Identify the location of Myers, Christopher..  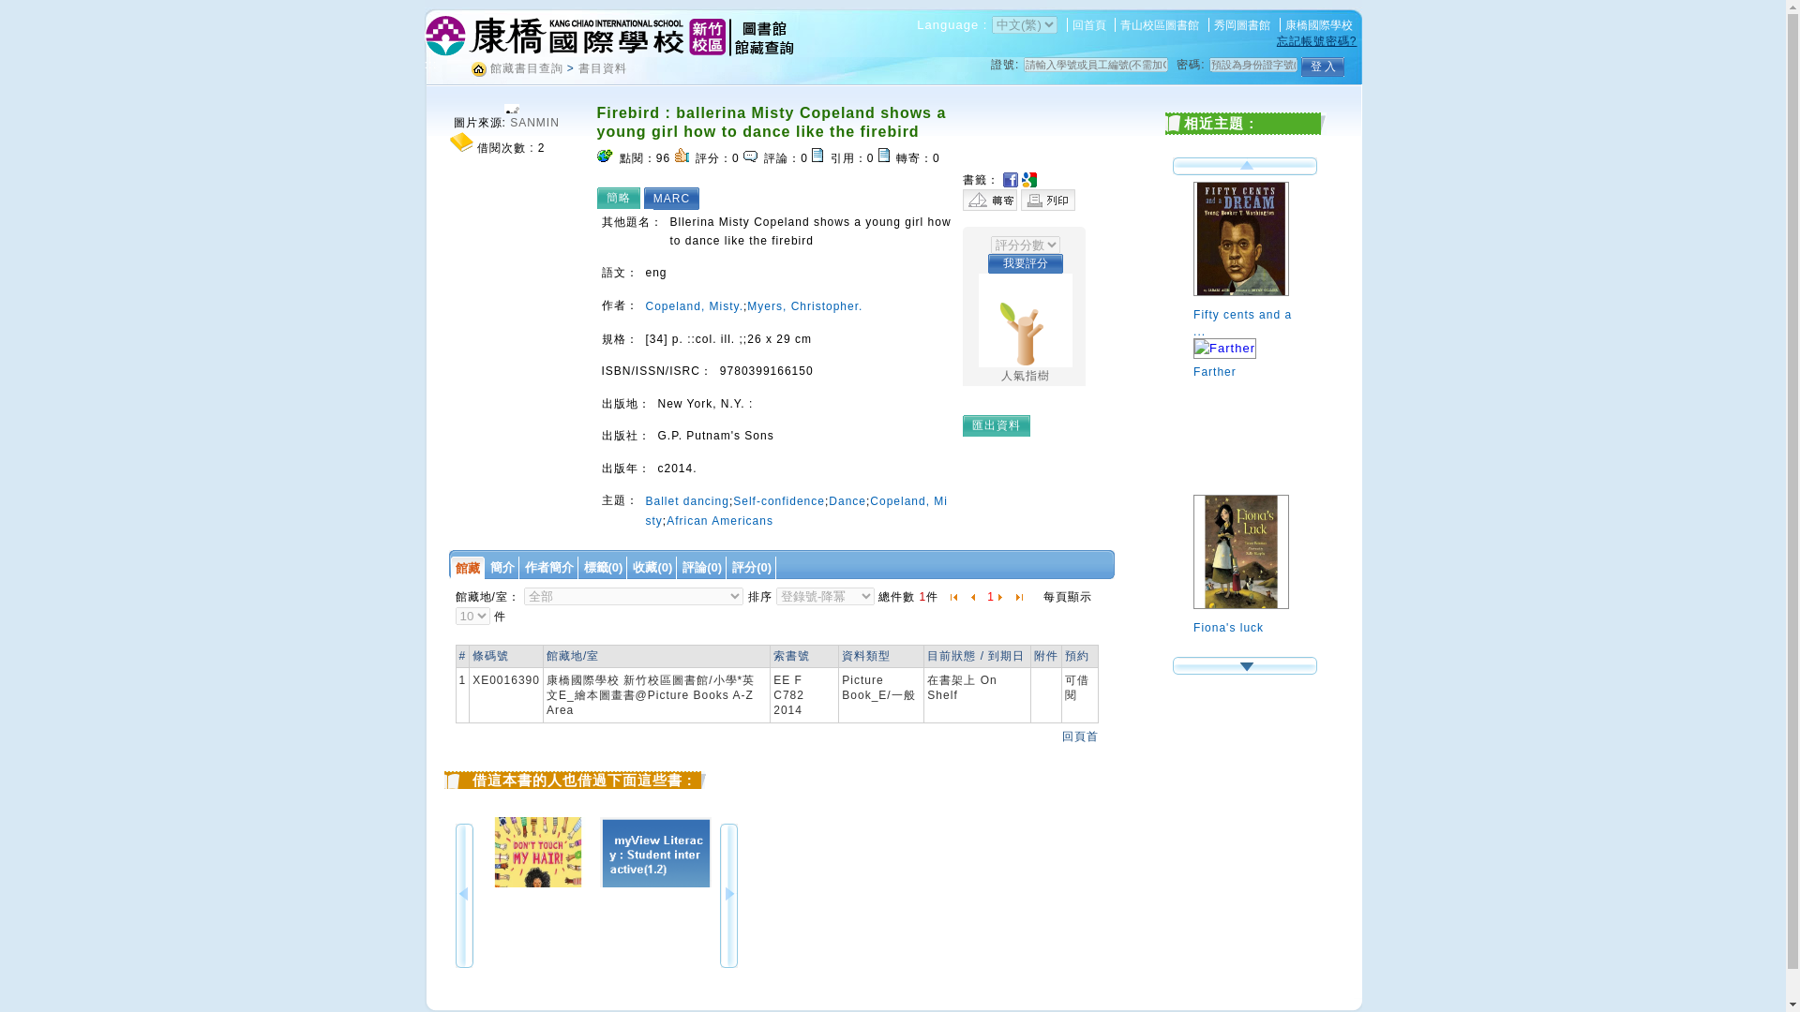
(804, 305).